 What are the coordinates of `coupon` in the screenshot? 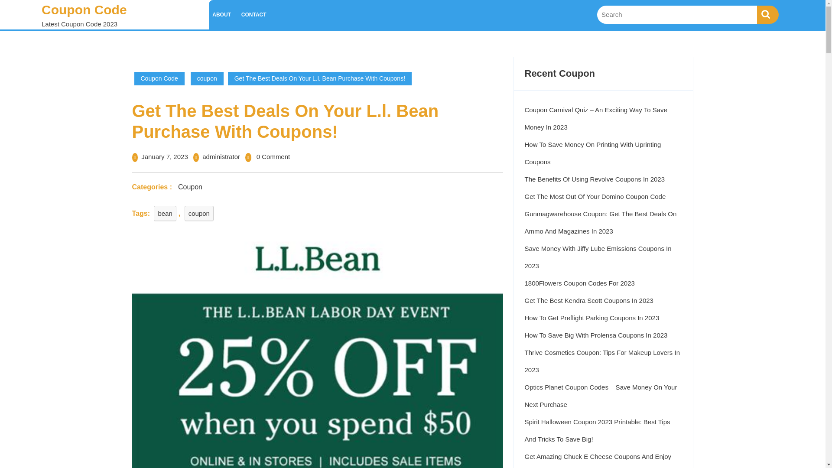 It's located at (199, 213).